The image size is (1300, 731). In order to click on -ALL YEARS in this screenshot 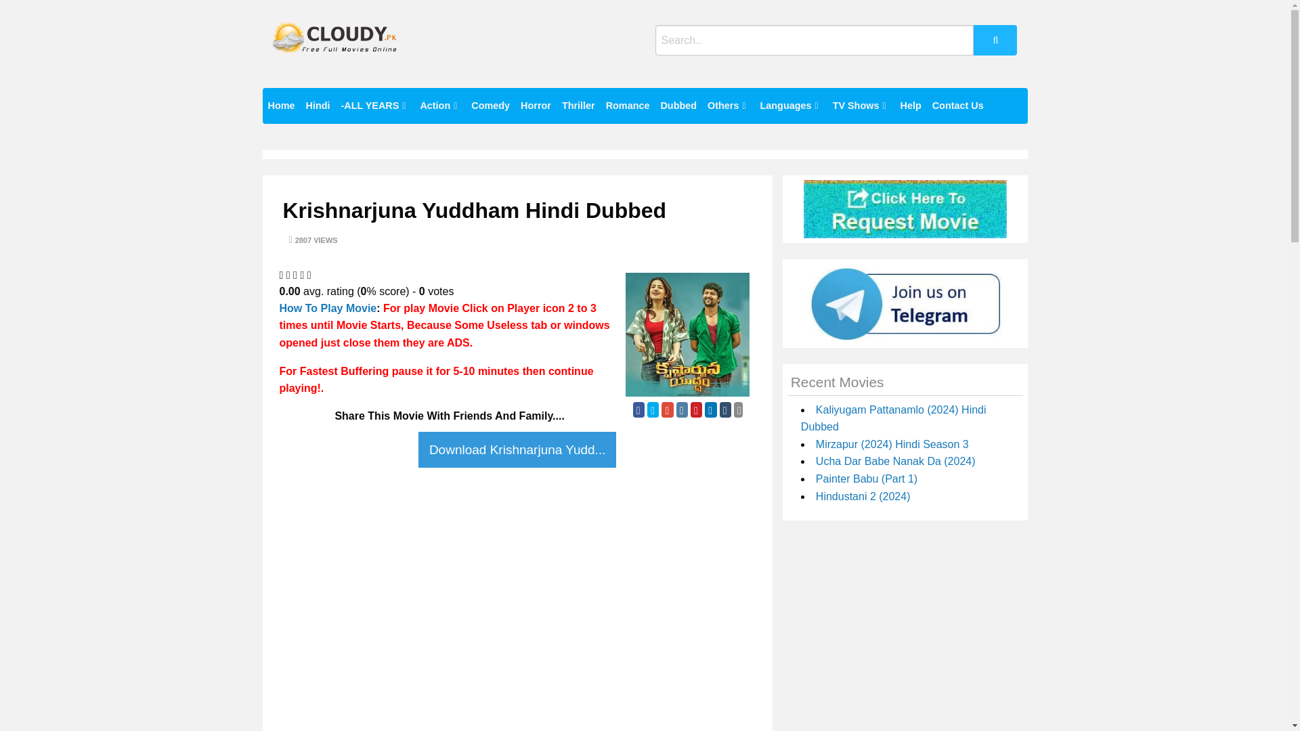, I will do `click(375, 106)`.